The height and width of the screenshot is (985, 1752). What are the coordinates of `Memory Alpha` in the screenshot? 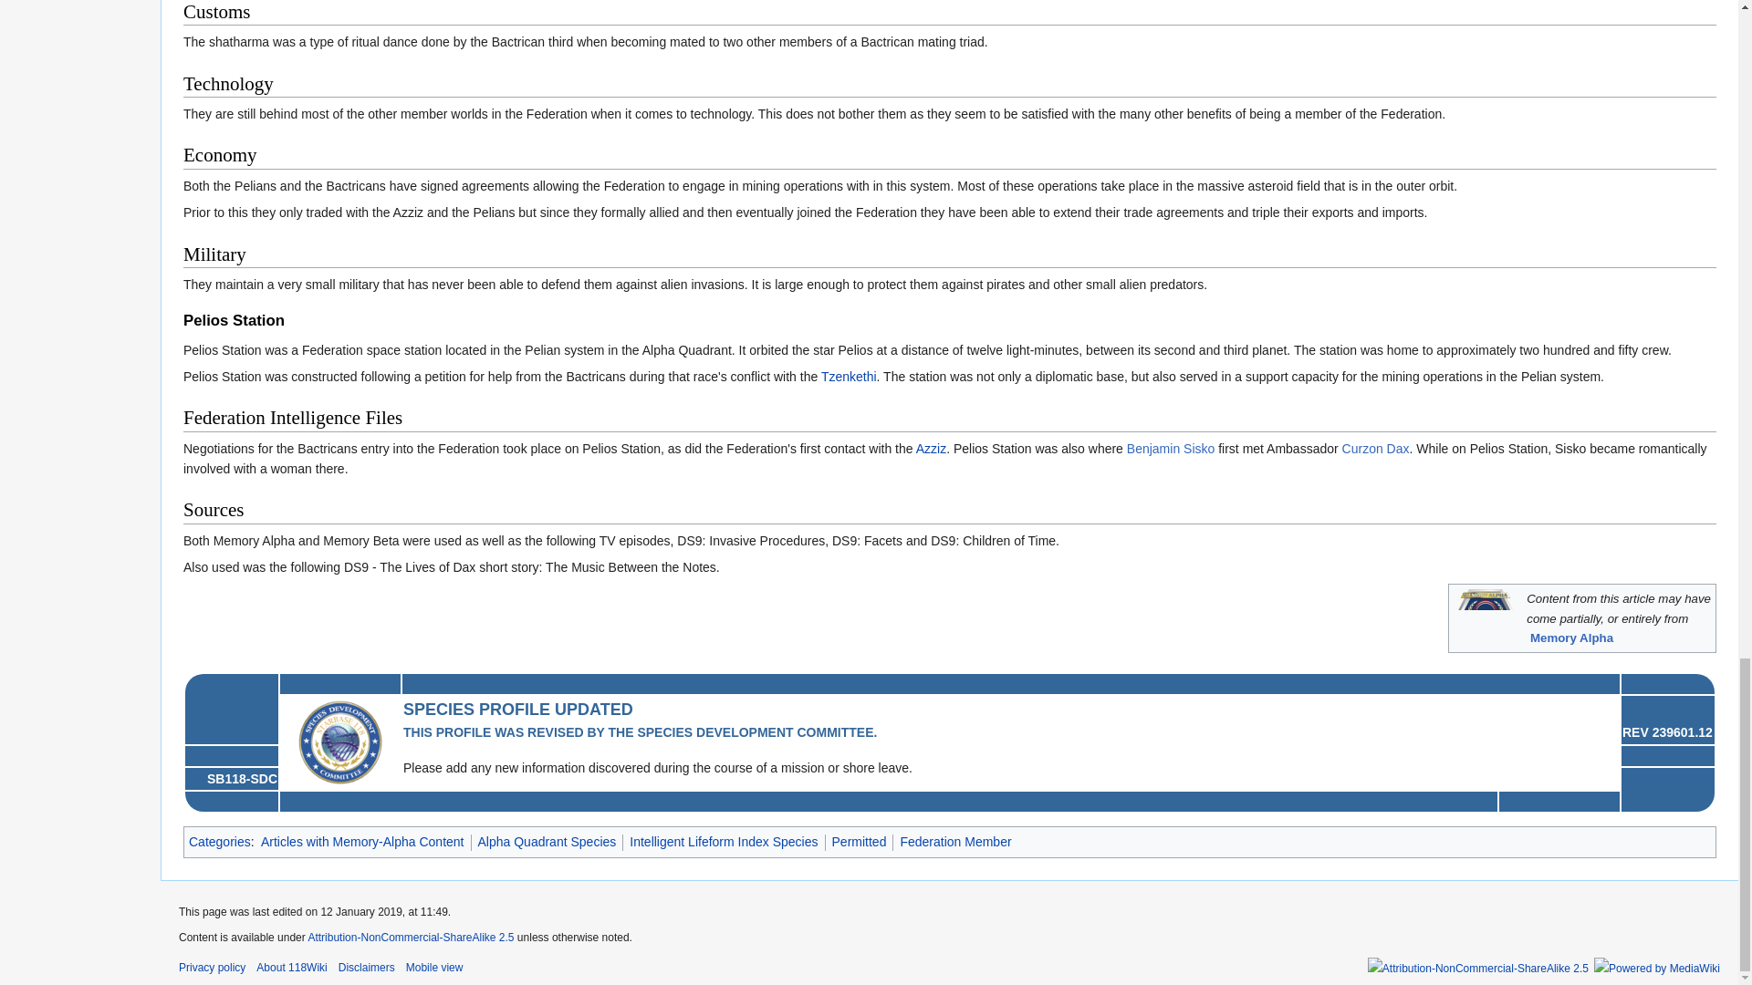 It's located at (1571, 638).